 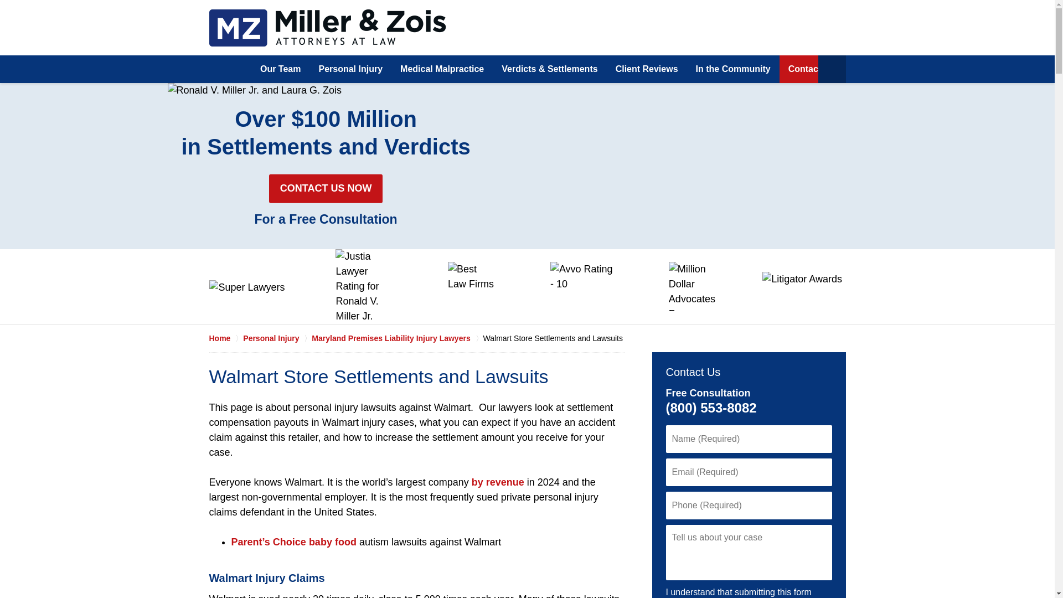 I want to click on Medical Malpractice, so click(x=442, y=69).